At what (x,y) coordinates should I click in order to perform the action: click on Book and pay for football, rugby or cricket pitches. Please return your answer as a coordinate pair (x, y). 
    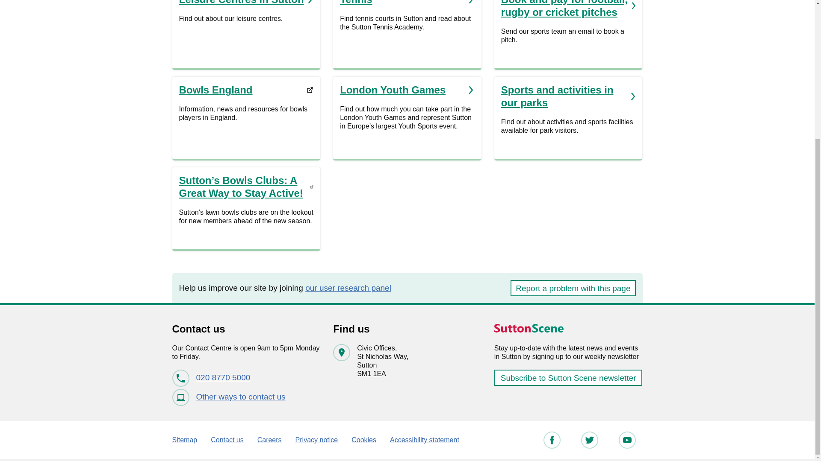
    Looking at the image, I should click on (568, 9).